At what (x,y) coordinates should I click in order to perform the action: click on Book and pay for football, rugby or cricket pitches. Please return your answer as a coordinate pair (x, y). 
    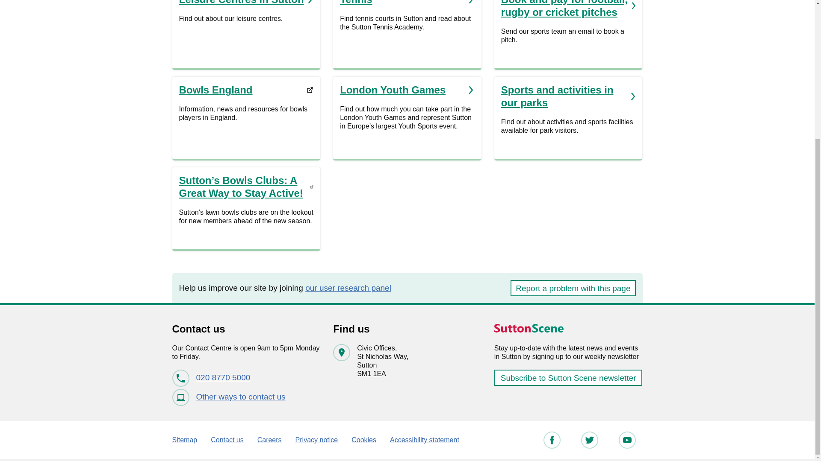
    Looking at the image, I should click on (568, 9).